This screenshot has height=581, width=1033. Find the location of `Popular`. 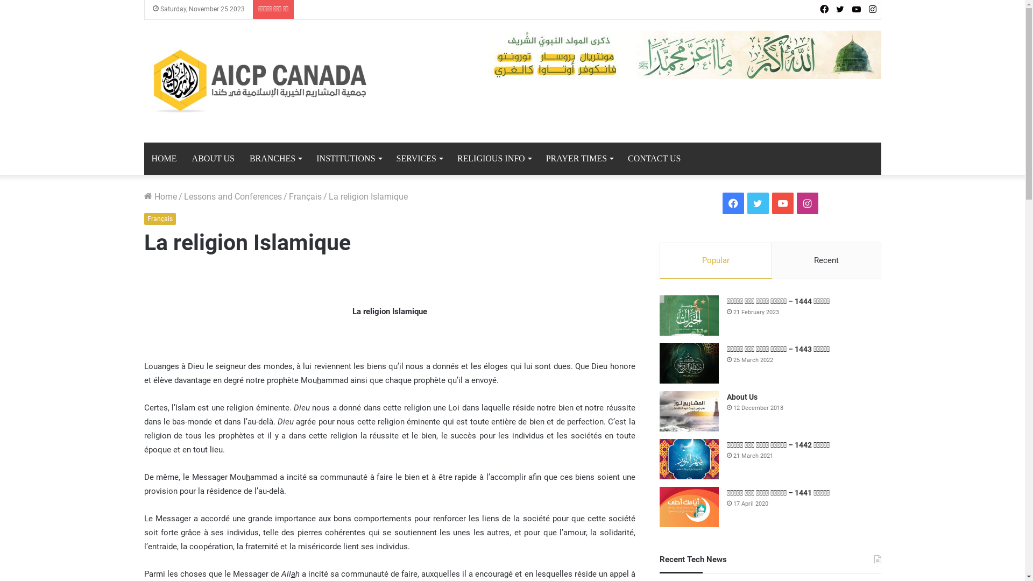

Popular is located at coordinates (716, 261).